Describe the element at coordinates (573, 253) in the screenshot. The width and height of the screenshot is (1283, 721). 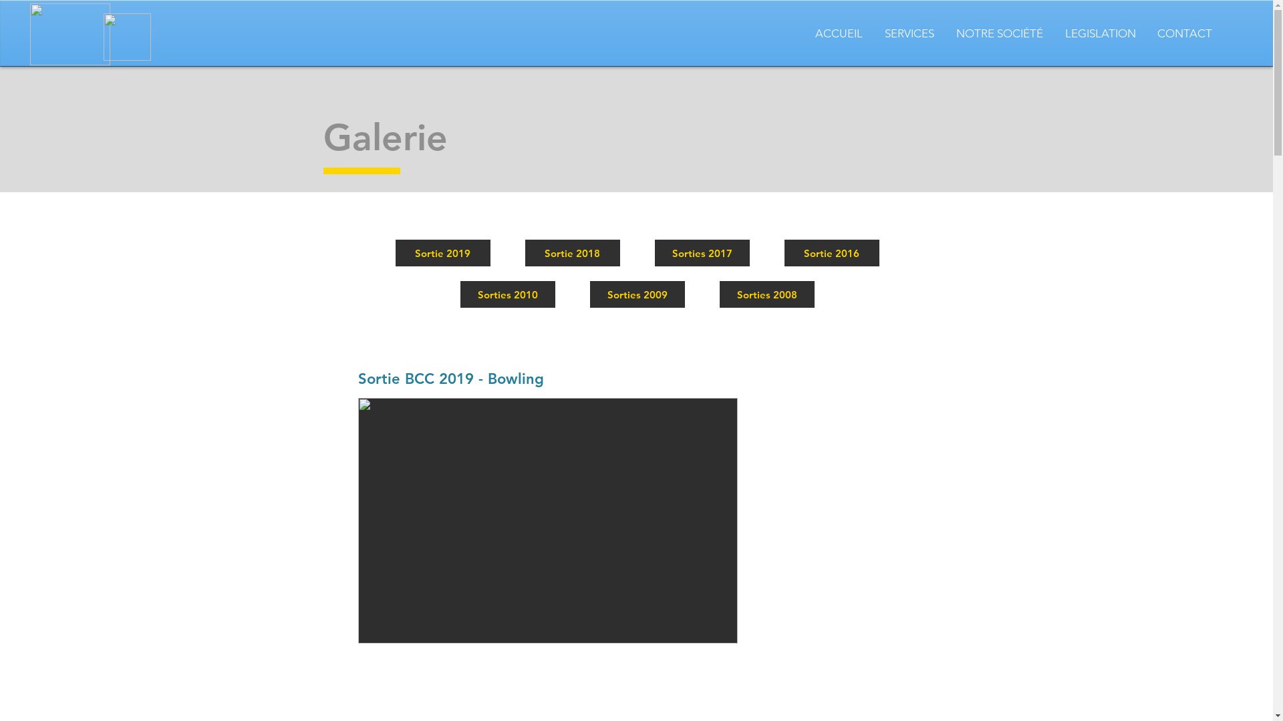
I see `Sortie 2018` at that location.